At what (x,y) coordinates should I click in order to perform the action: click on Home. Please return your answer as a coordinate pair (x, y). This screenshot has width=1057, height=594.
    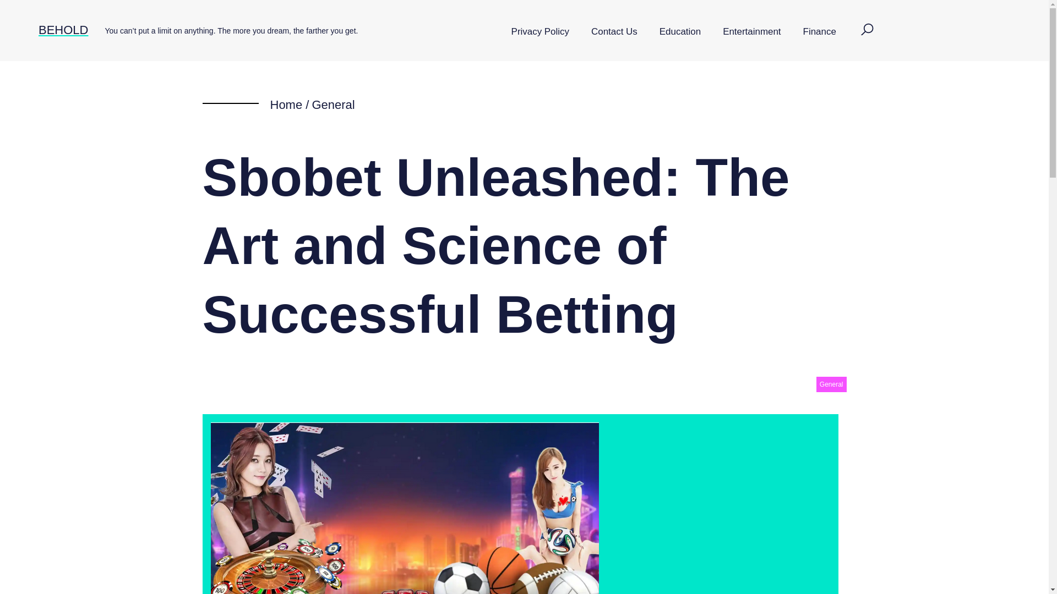
    Looking at the image, I should click on (286, 105).